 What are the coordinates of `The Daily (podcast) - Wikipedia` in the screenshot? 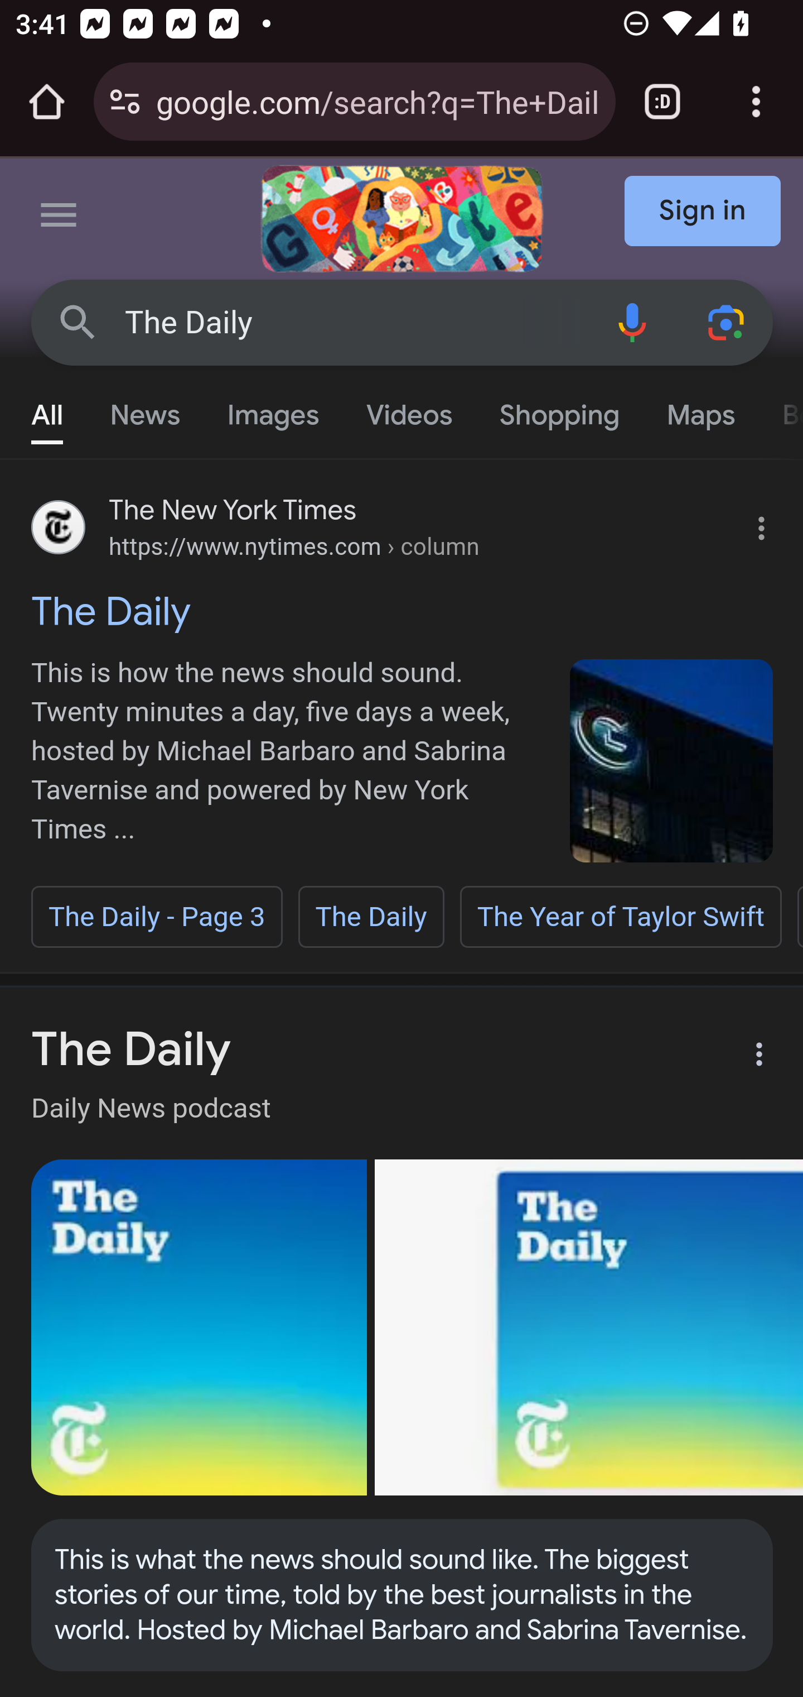 It's located at (200, 1327).